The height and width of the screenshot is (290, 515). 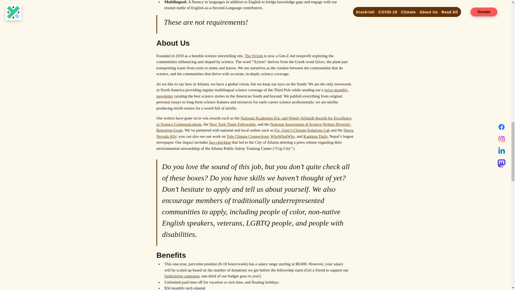 I want to click on New York Times Fellowship, so click(x=232, y=124).